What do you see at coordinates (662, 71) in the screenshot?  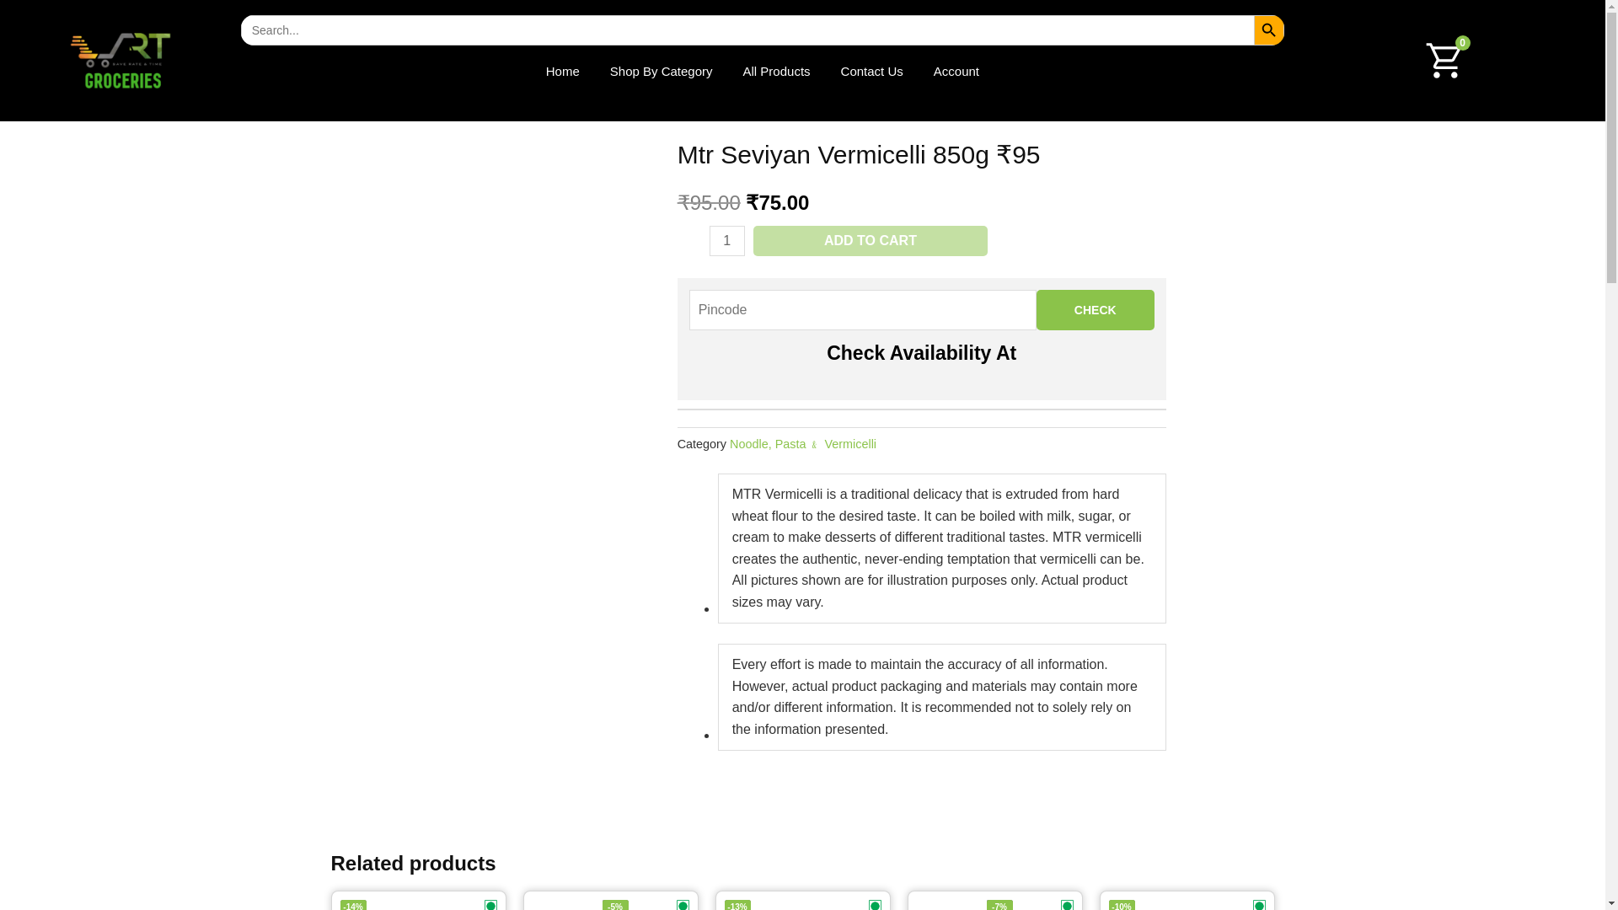 I see `Shop By Category` at bounding box center [662, 71].